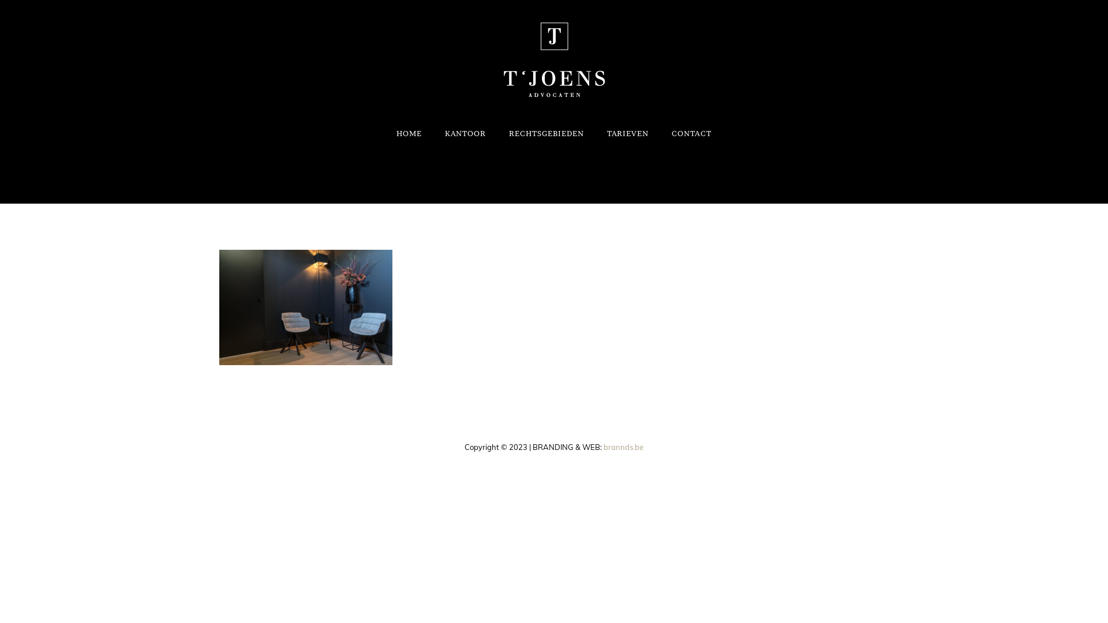 This screenshot has width=1108, height=623. Describe the element at coordinates (628, 133) in the screenshot. I see `TARIEVEN` at that location.